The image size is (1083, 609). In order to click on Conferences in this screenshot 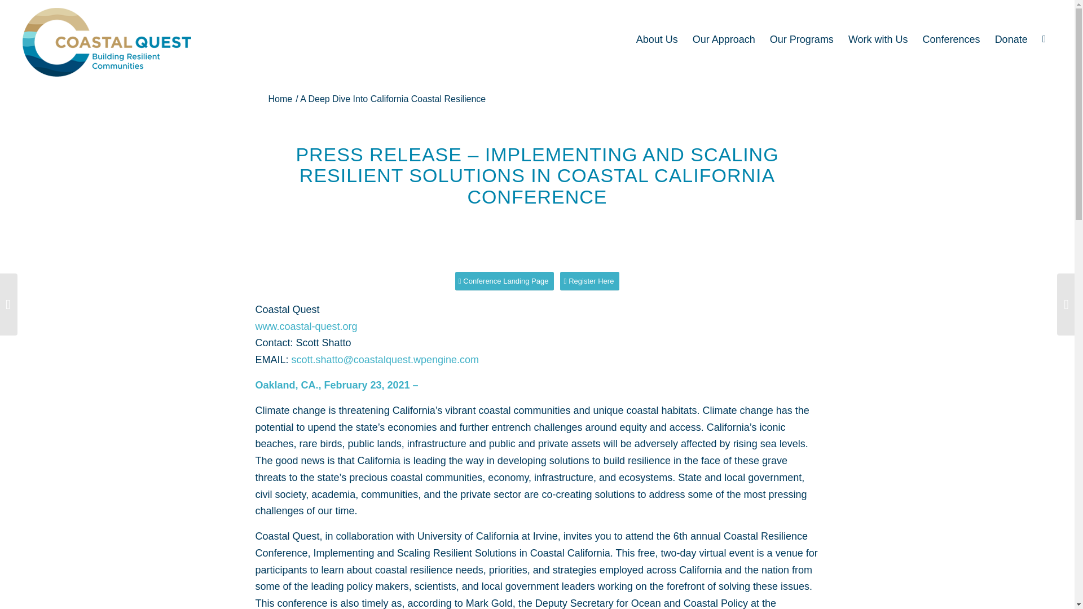, I will do `click(951, 39)`.